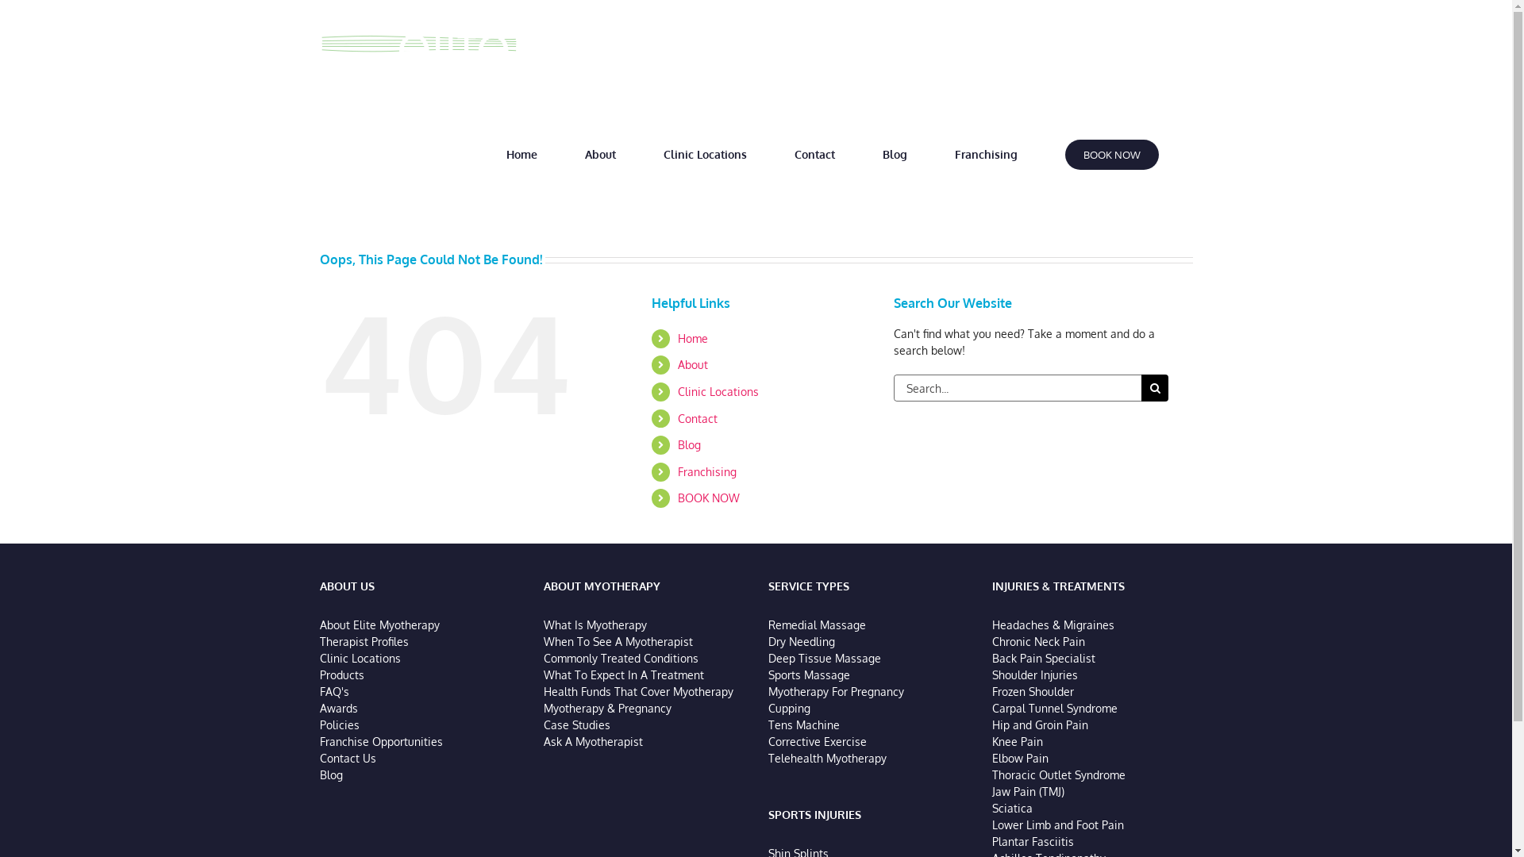 This screenshot has width=1524, height=857. What do you see at coordinates (1053, 625) in the screenshot?
I see `Headaches & Migraines` at bounding box center [1053, 625].